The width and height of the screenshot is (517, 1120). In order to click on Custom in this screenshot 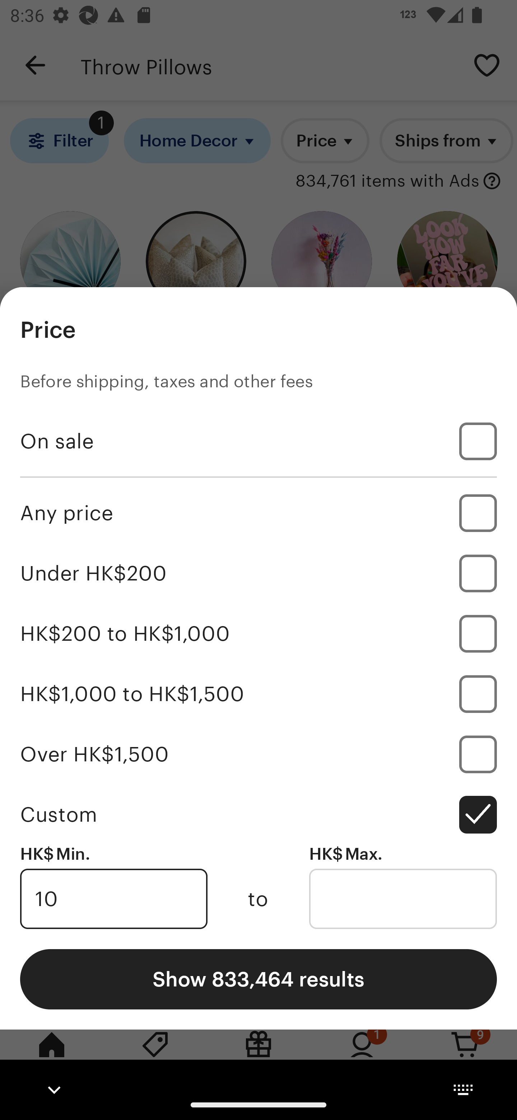, I will do `click(258, 814)`.